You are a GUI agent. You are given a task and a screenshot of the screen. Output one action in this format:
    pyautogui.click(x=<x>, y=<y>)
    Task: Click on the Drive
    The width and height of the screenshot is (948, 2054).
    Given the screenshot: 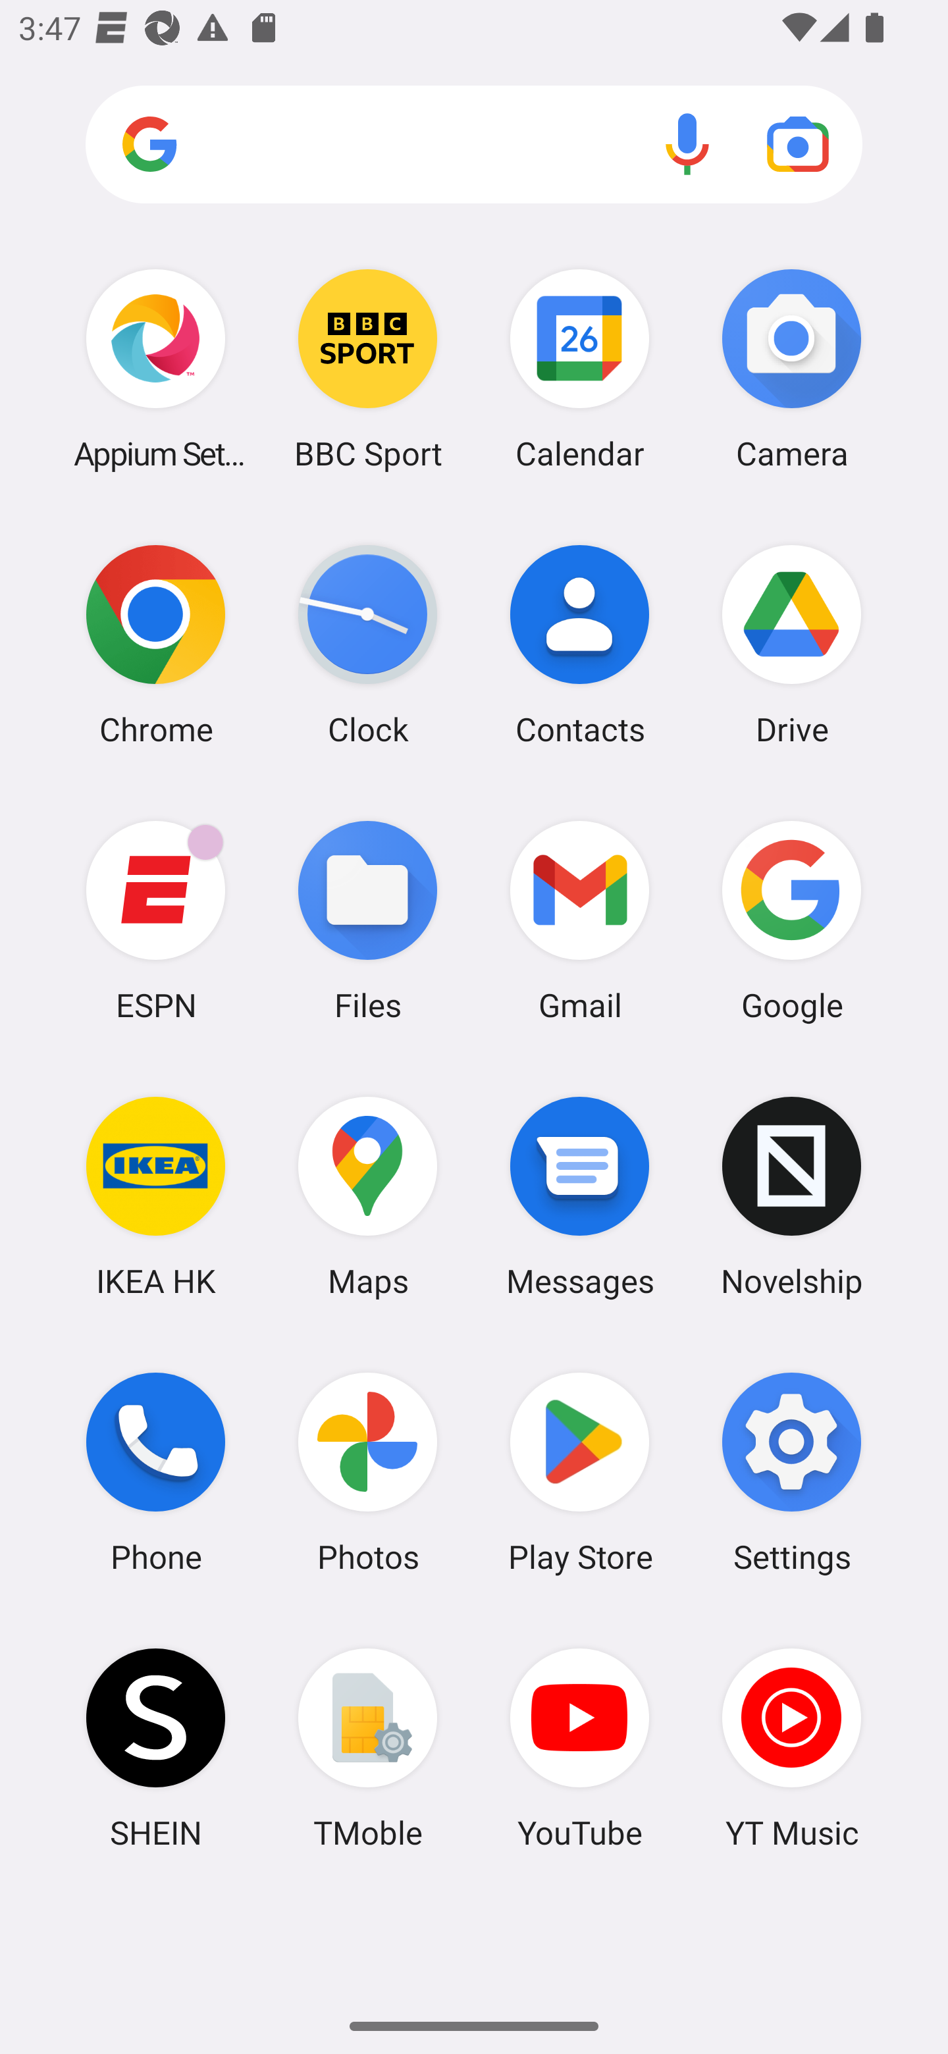 What is the action you would take?
    pyautogui.click(x=791, y=645)
    